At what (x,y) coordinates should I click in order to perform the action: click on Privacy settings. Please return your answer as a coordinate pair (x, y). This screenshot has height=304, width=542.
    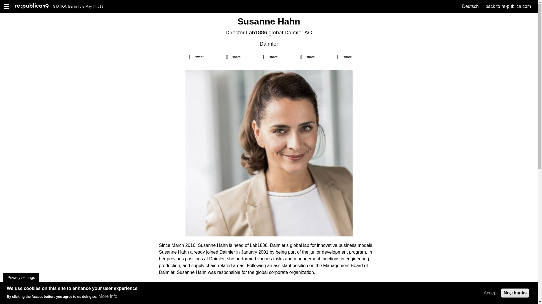
    Looking at the image, I should click on (21, 278).